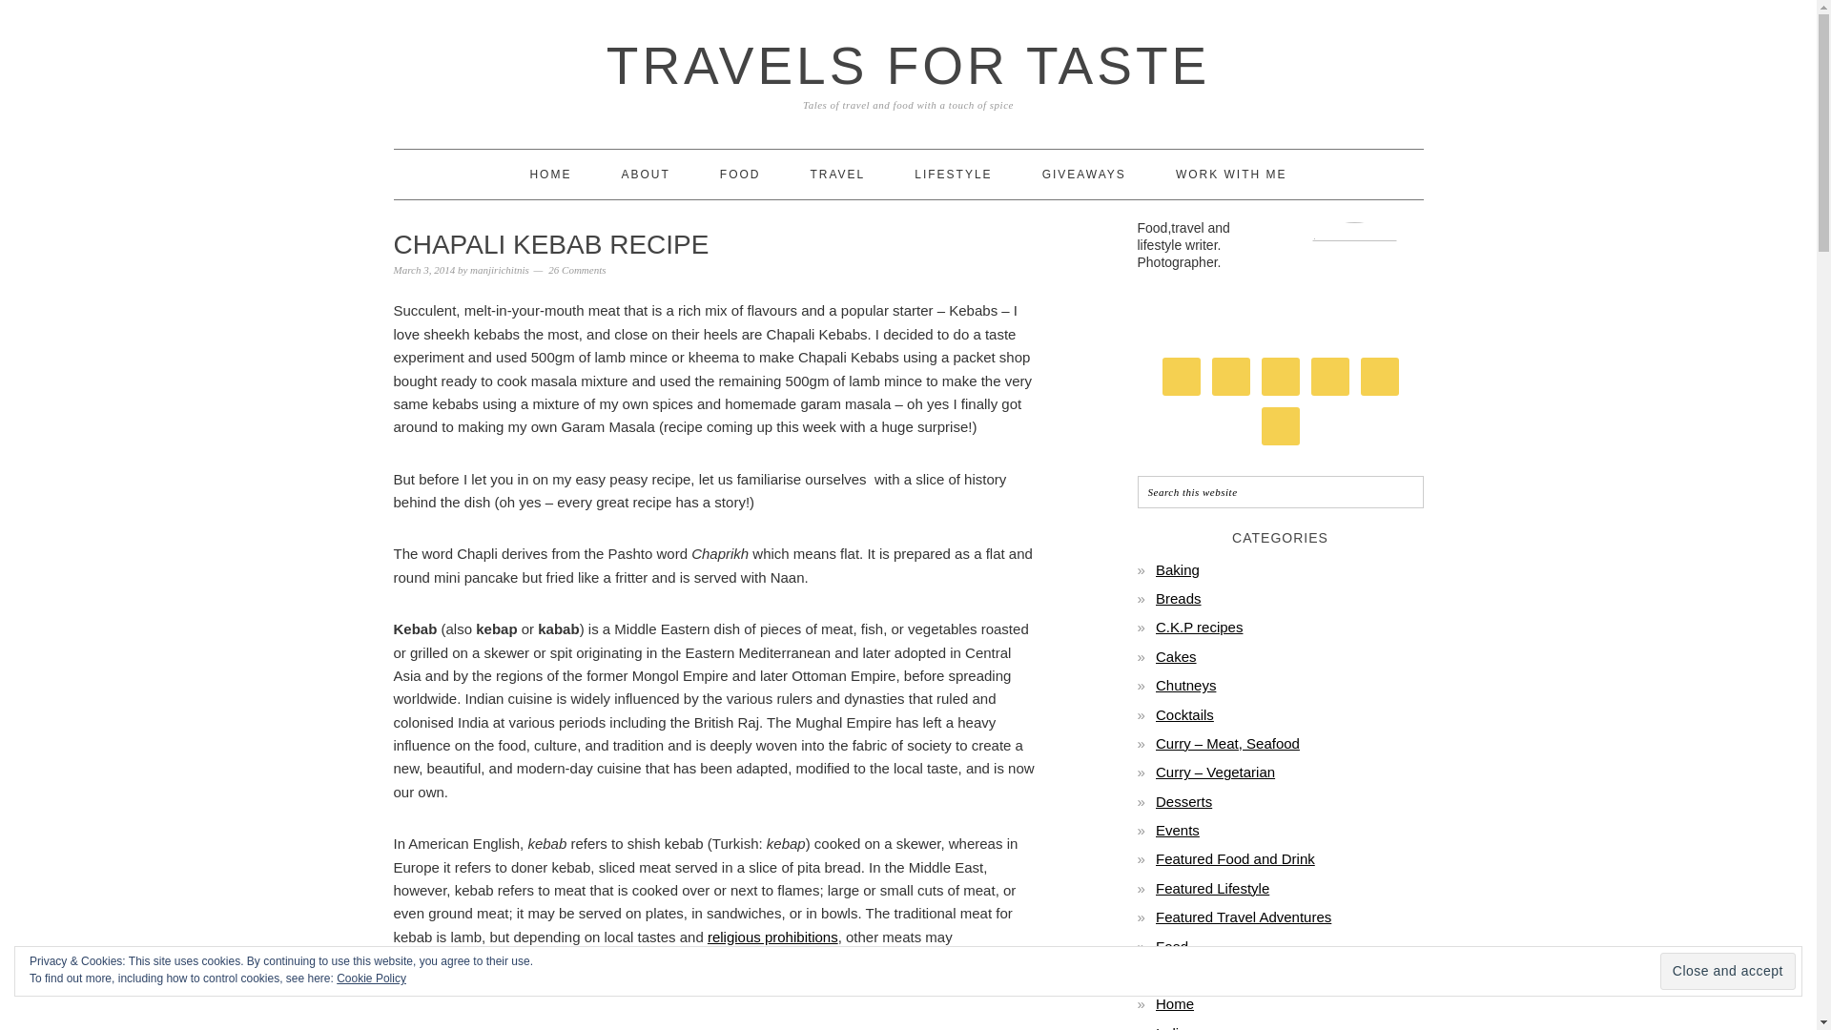 The image size is (1831, 1030). What do you see at coordinates (908, 65) in the screenshot?
I see `TRAVELS FOR TASTE` at bounding box center [908, 65].